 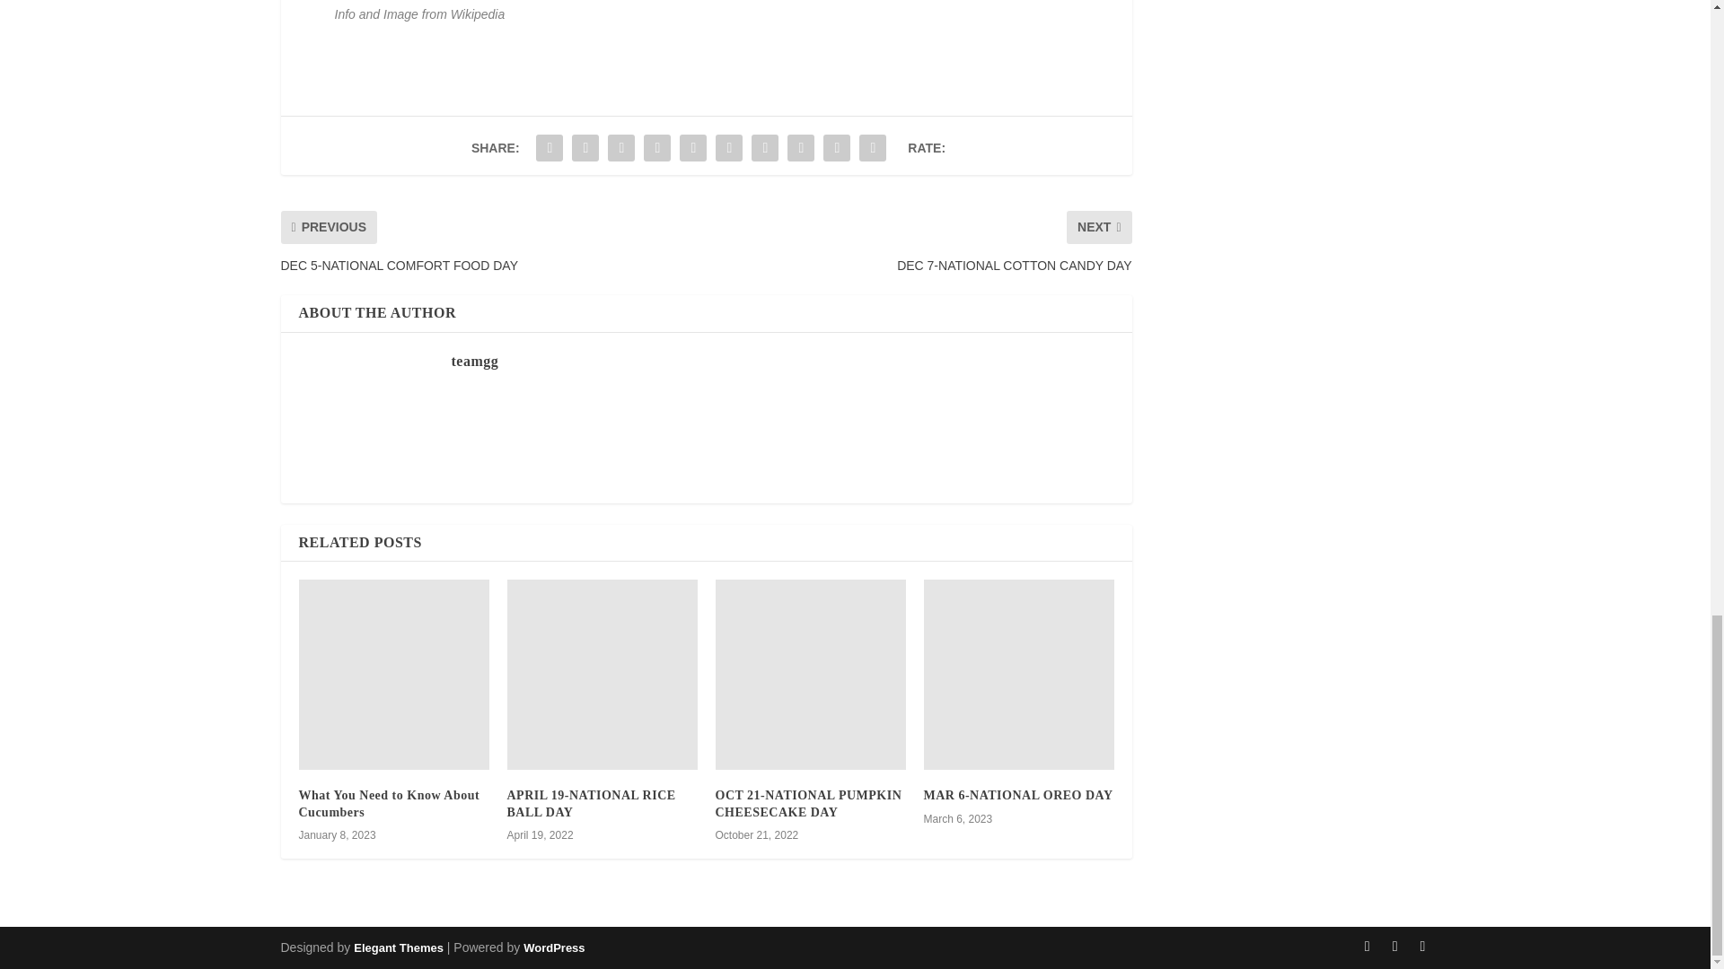 I want to click on MAR 6-NATIONAL OREO DAY, so click(x=1016, y=795).